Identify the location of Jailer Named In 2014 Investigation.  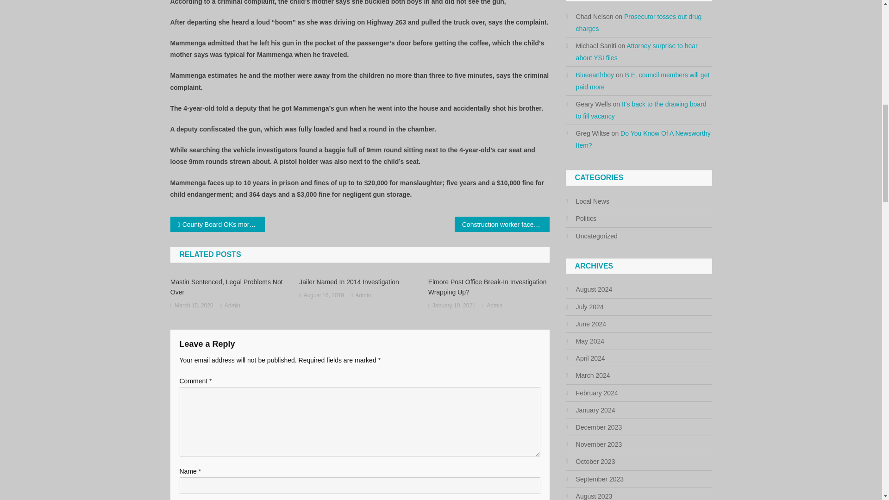
(359, 281).